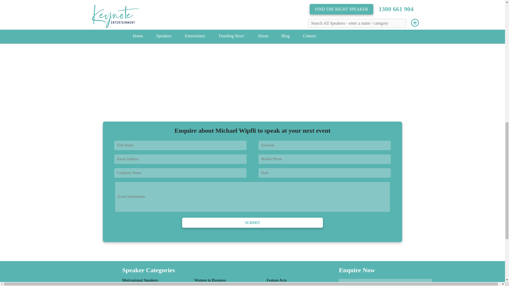 This screenshot has width=509, height=286. Describe the element at coordinates (209, 285) in the screenshot. I see `Business Coaching` at that location.